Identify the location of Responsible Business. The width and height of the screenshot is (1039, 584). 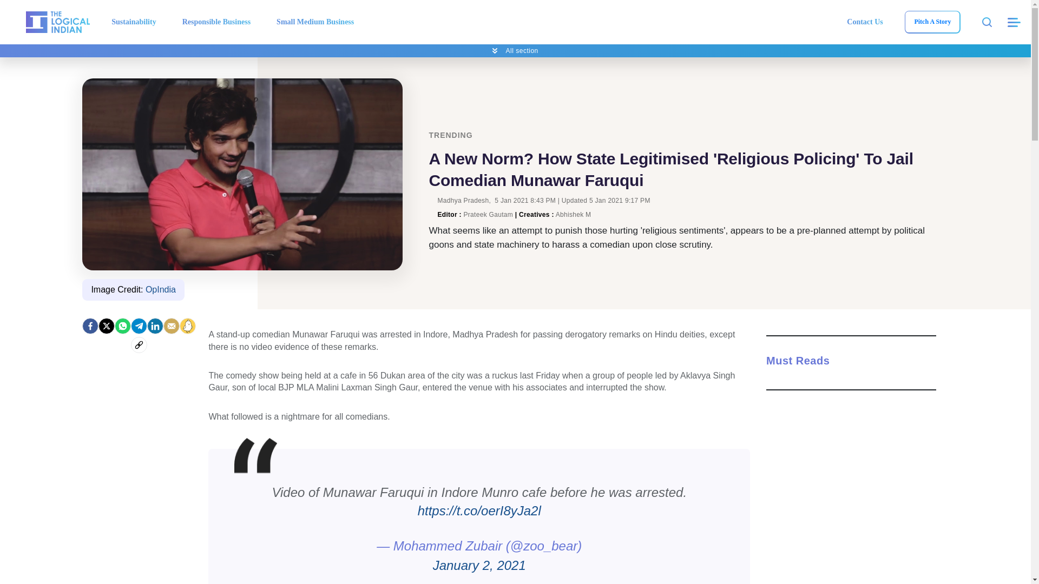
(216, 22).